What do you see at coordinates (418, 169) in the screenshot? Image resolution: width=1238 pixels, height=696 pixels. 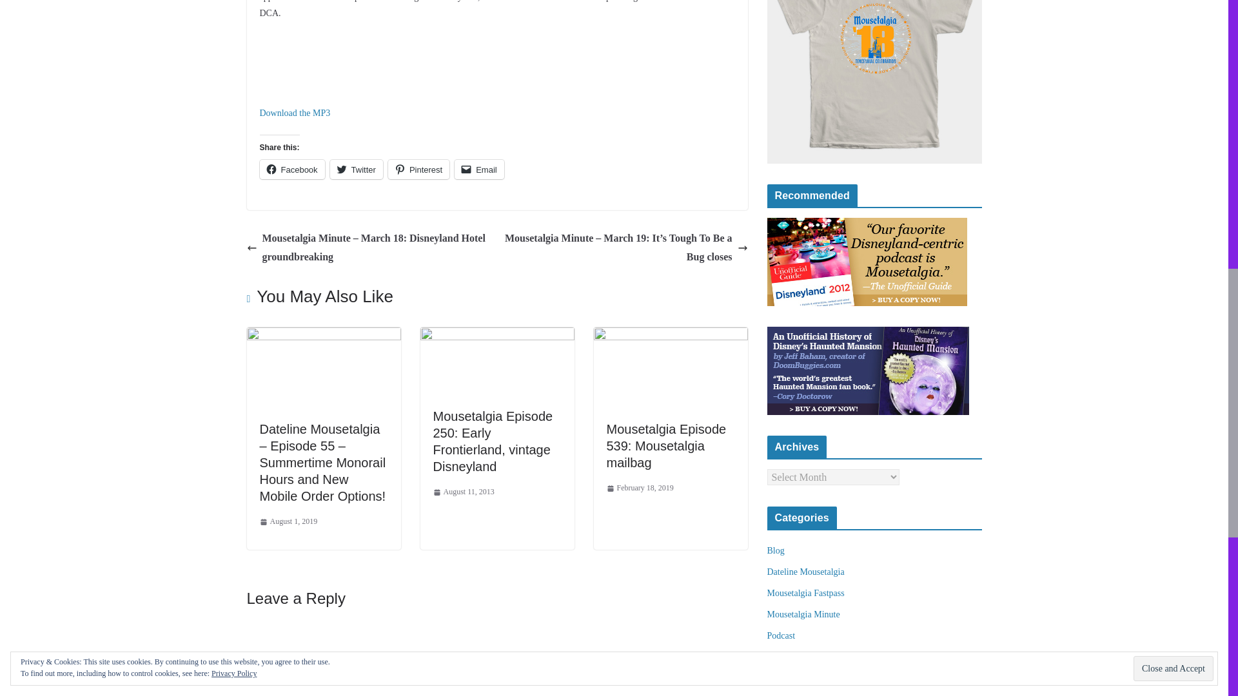 I see `Click to share on Pinterest` at bounding box center [418, 169].